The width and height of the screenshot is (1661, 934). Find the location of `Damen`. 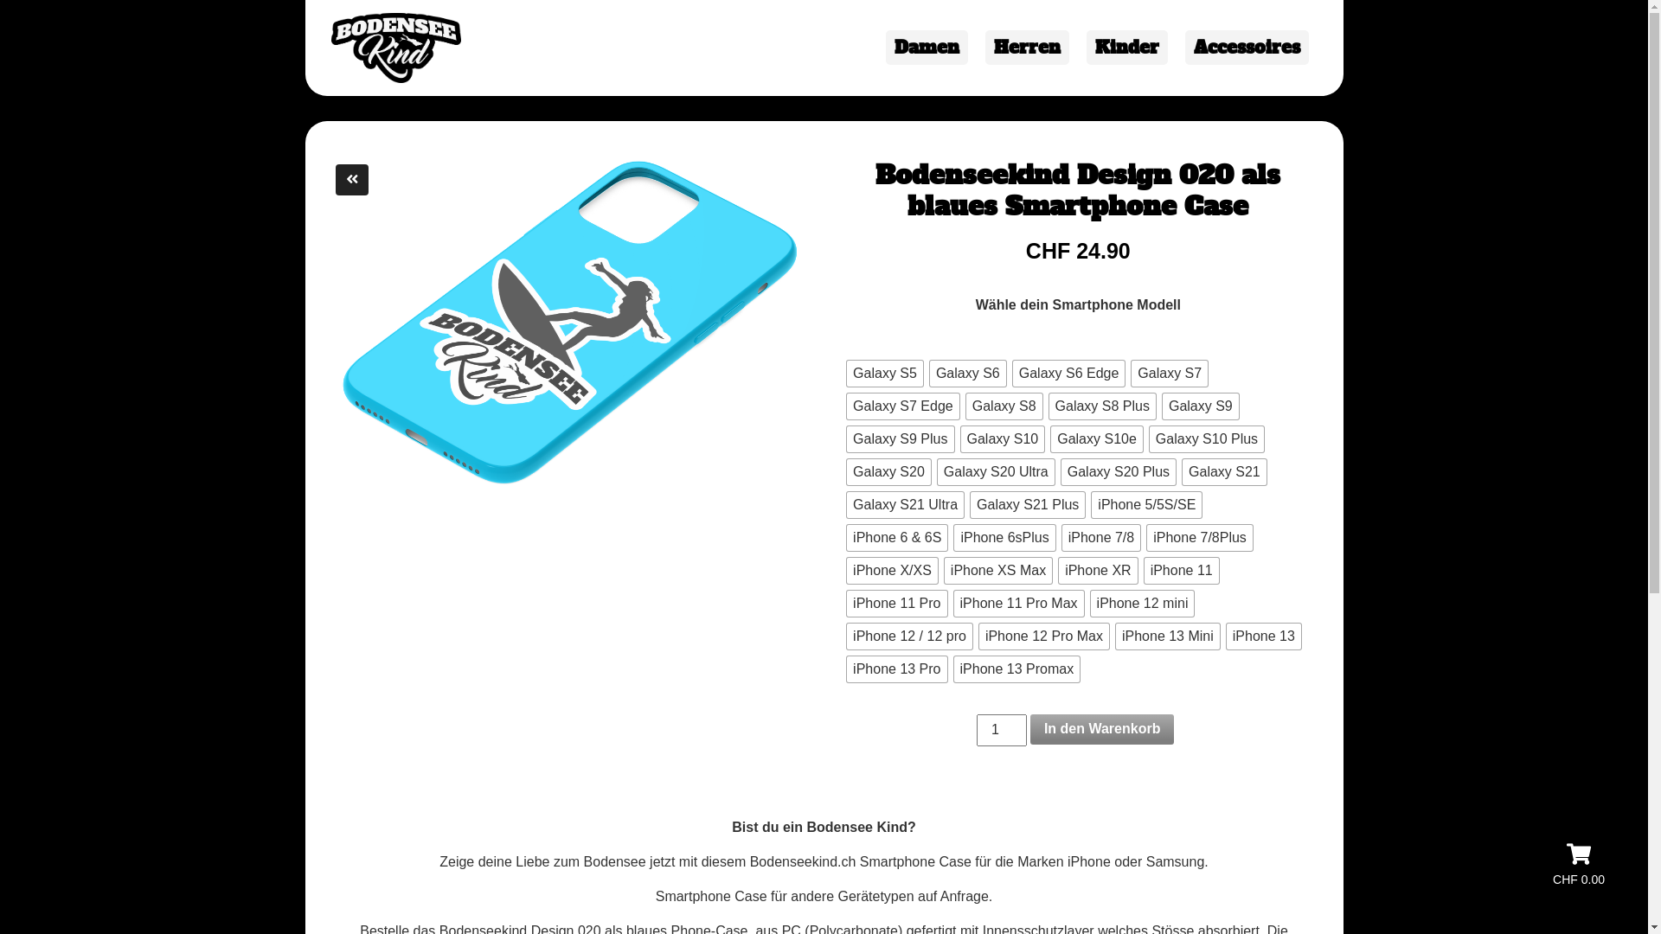

Damen is located at coordinates (927, 48).